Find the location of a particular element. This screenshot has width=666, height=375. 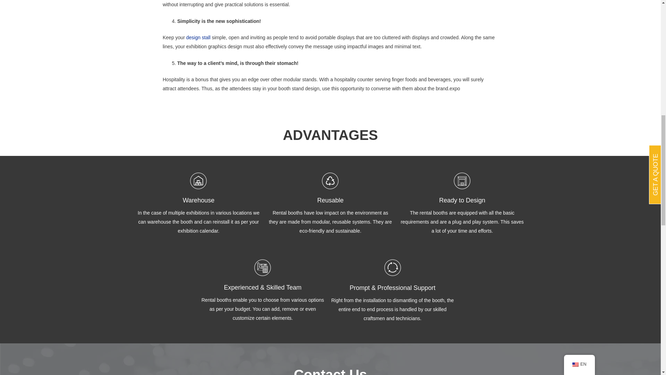

design stall is located at coordinates (198, 37).